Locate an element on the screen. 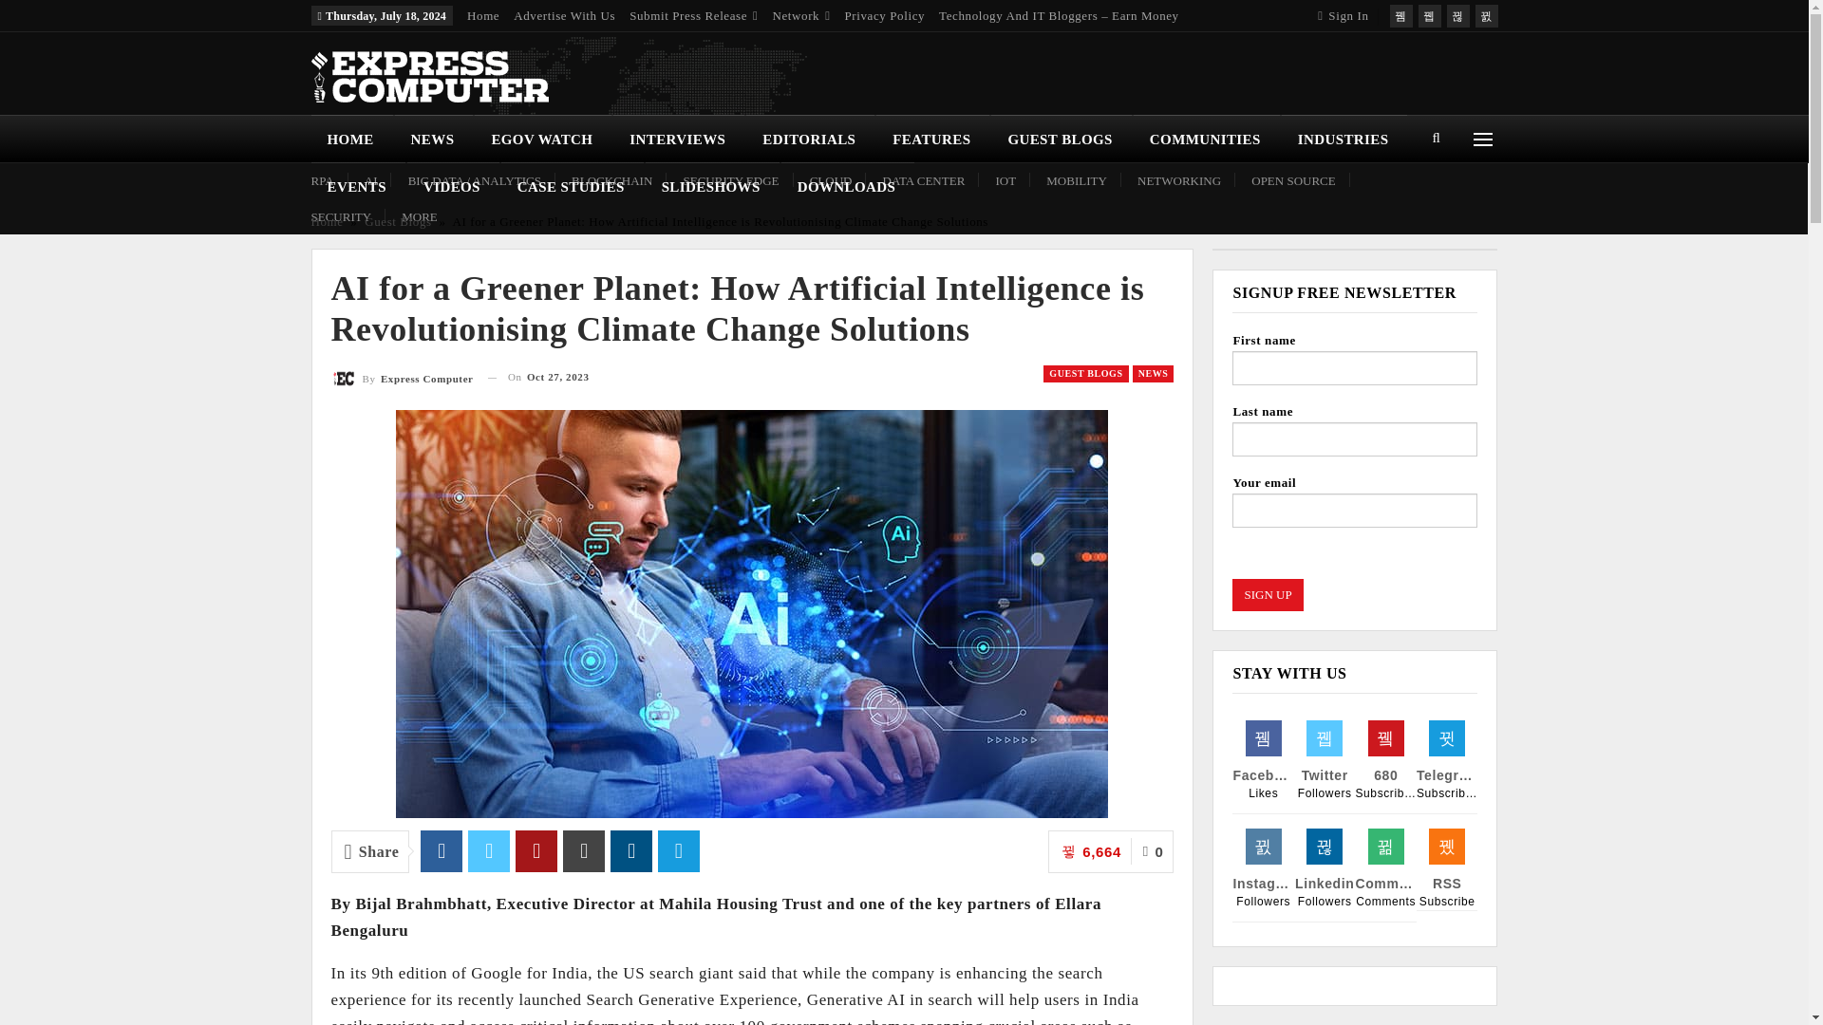  AI is located at coordinates (370, 180).